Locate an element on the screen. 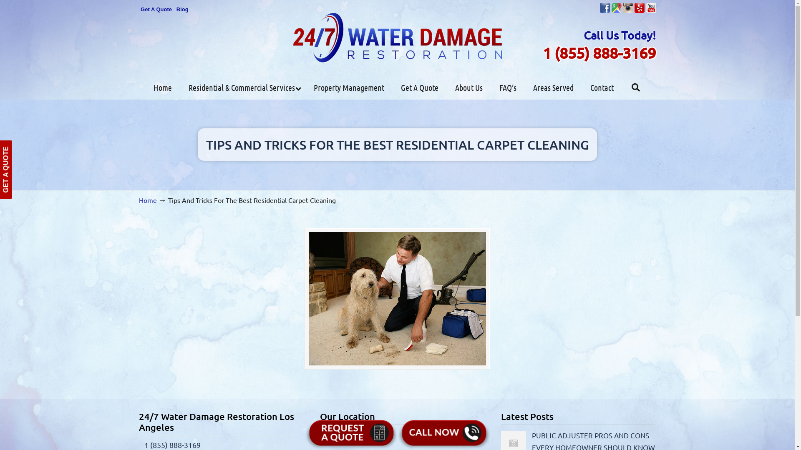 The image size is (801, 450). Yelp is located at coordinates (640, 11).